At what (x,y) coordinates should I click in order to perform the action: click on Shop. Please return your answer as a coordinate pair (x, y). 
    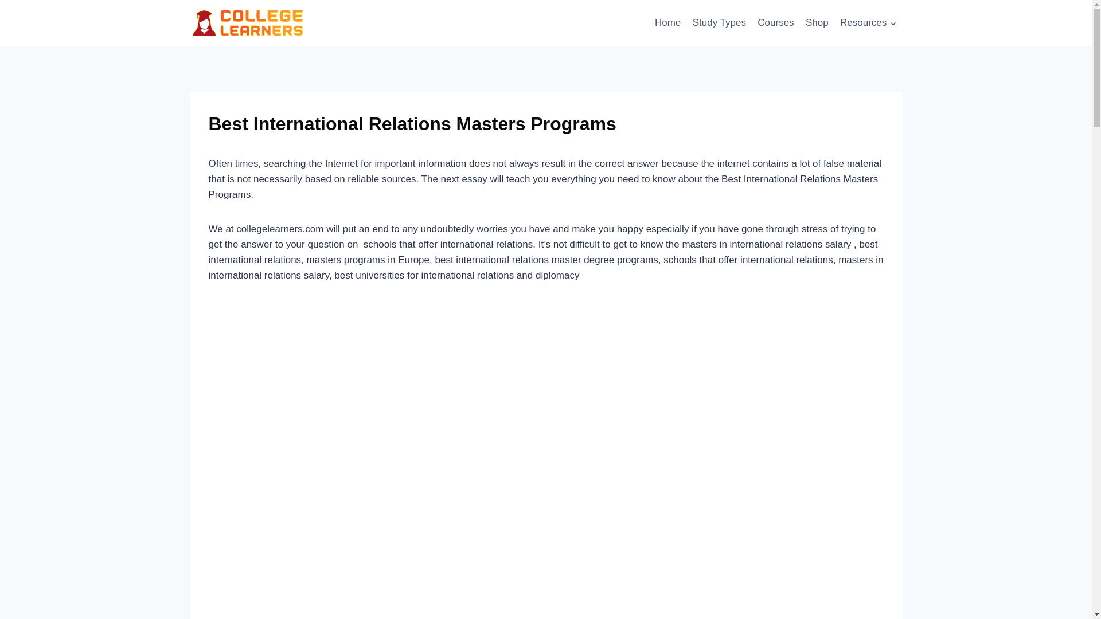
    Looking at the image, I should click on (817, 23).